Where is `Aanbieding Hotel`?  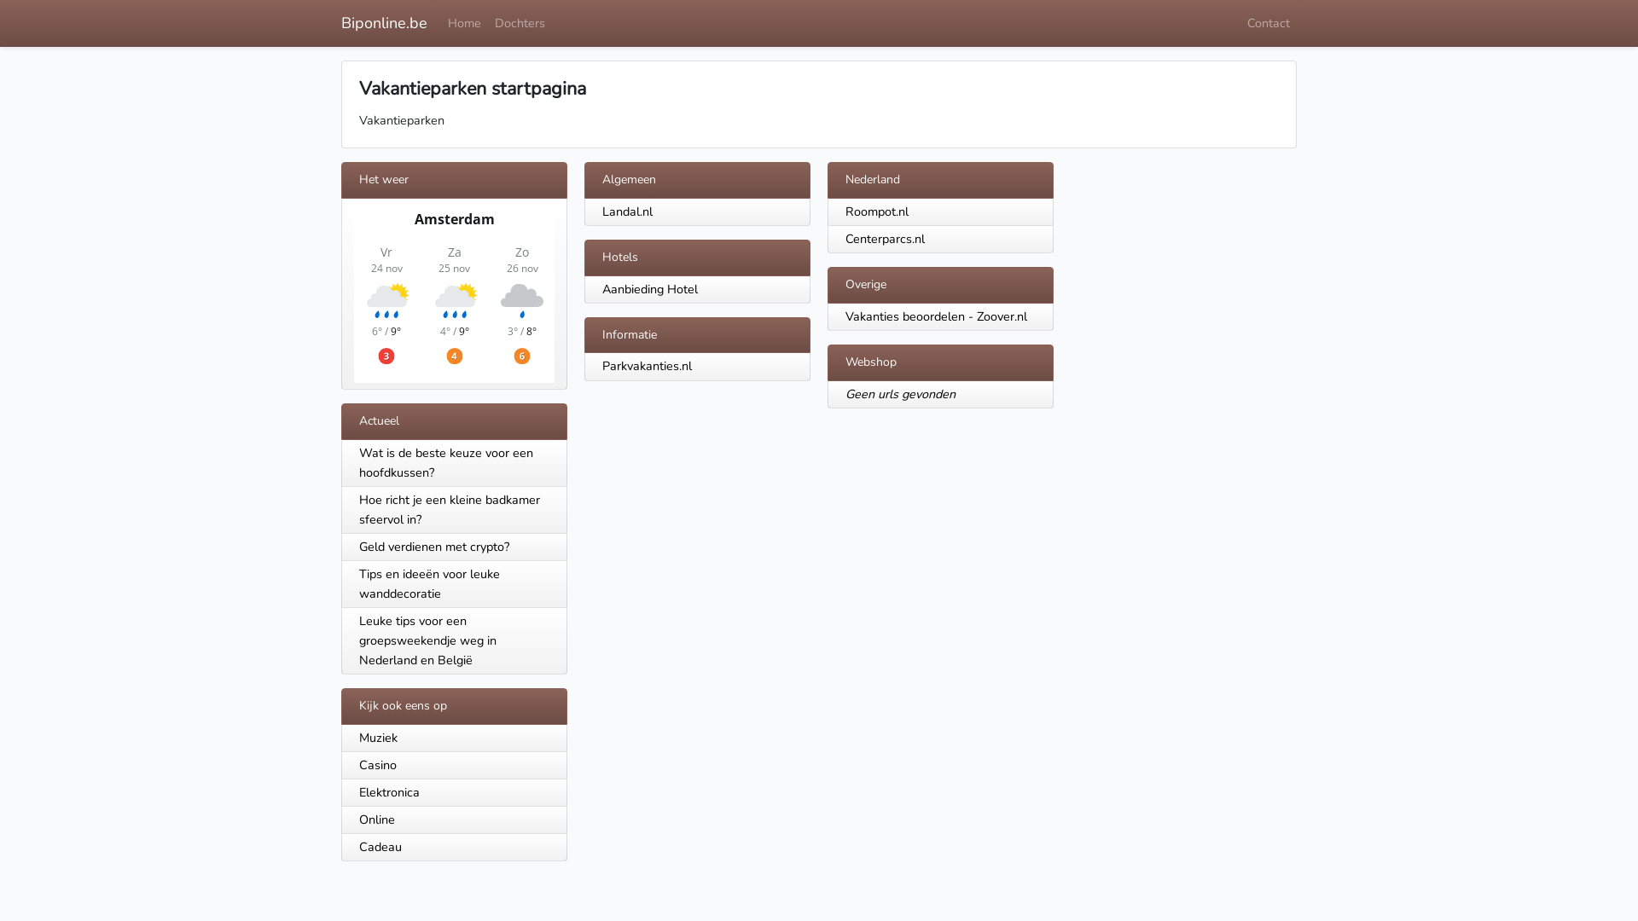
Aanbieding Hotel is located at coordinates (650, 289).